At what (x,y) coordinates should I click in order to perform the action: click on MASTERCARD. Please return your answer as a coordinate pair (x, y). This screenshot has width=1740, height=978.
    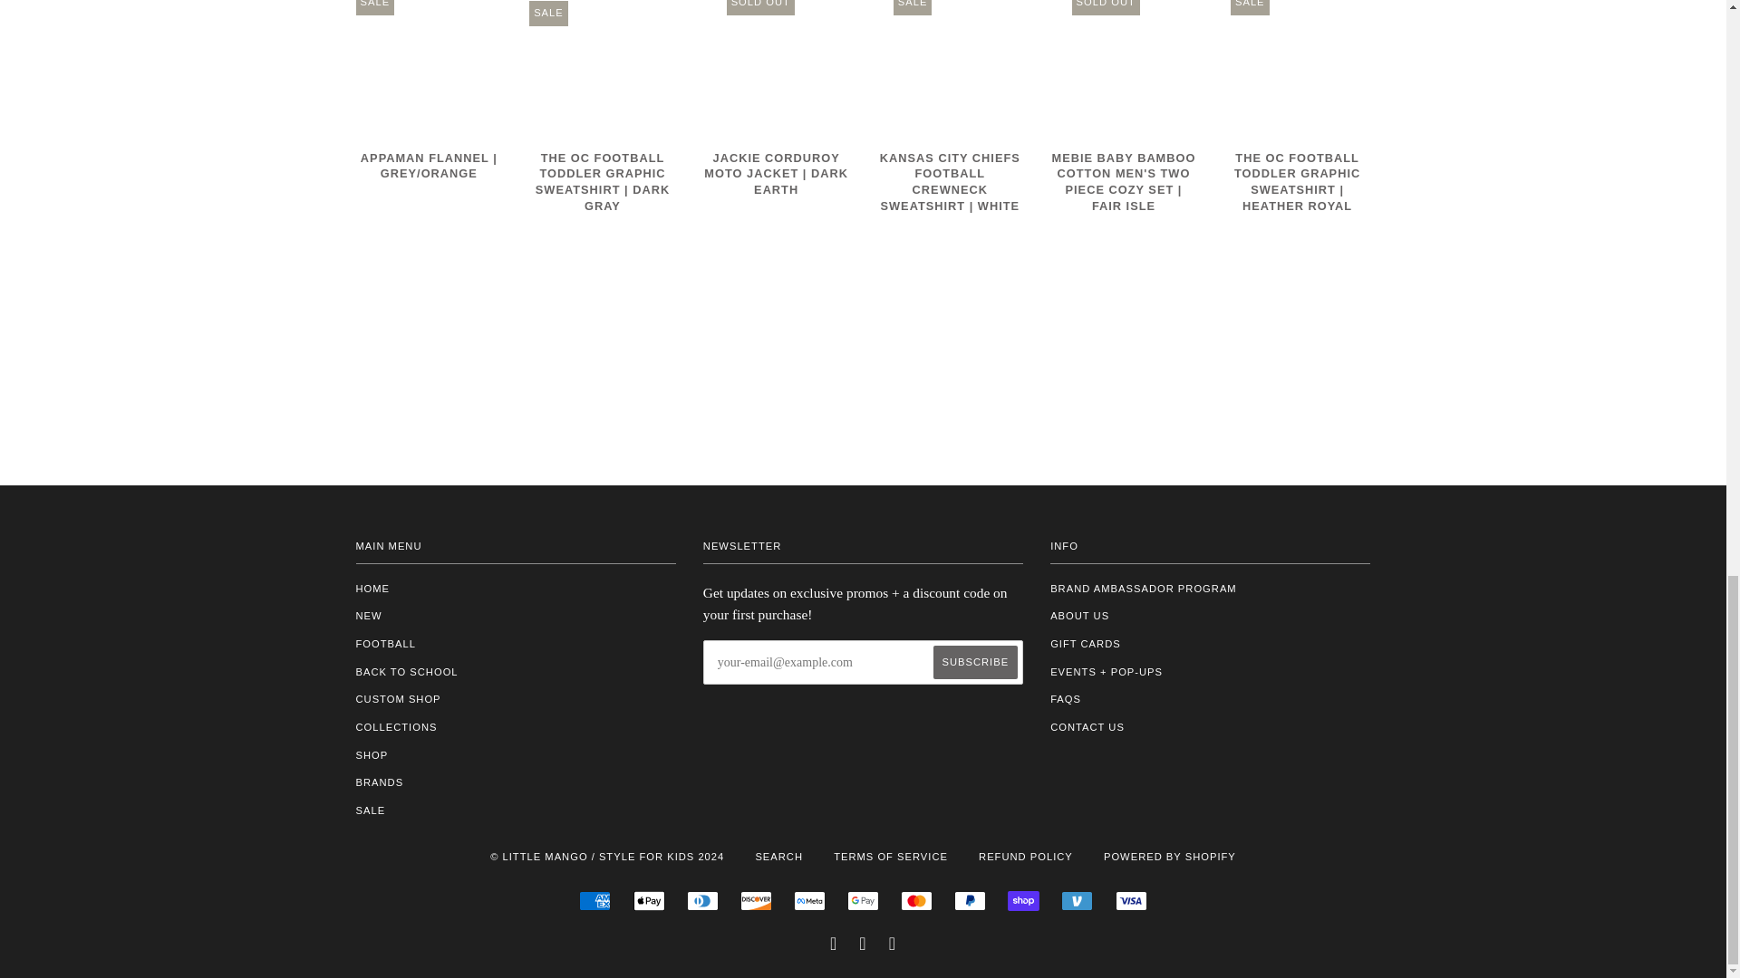
    Looking at the image, I should click on (917, 900).